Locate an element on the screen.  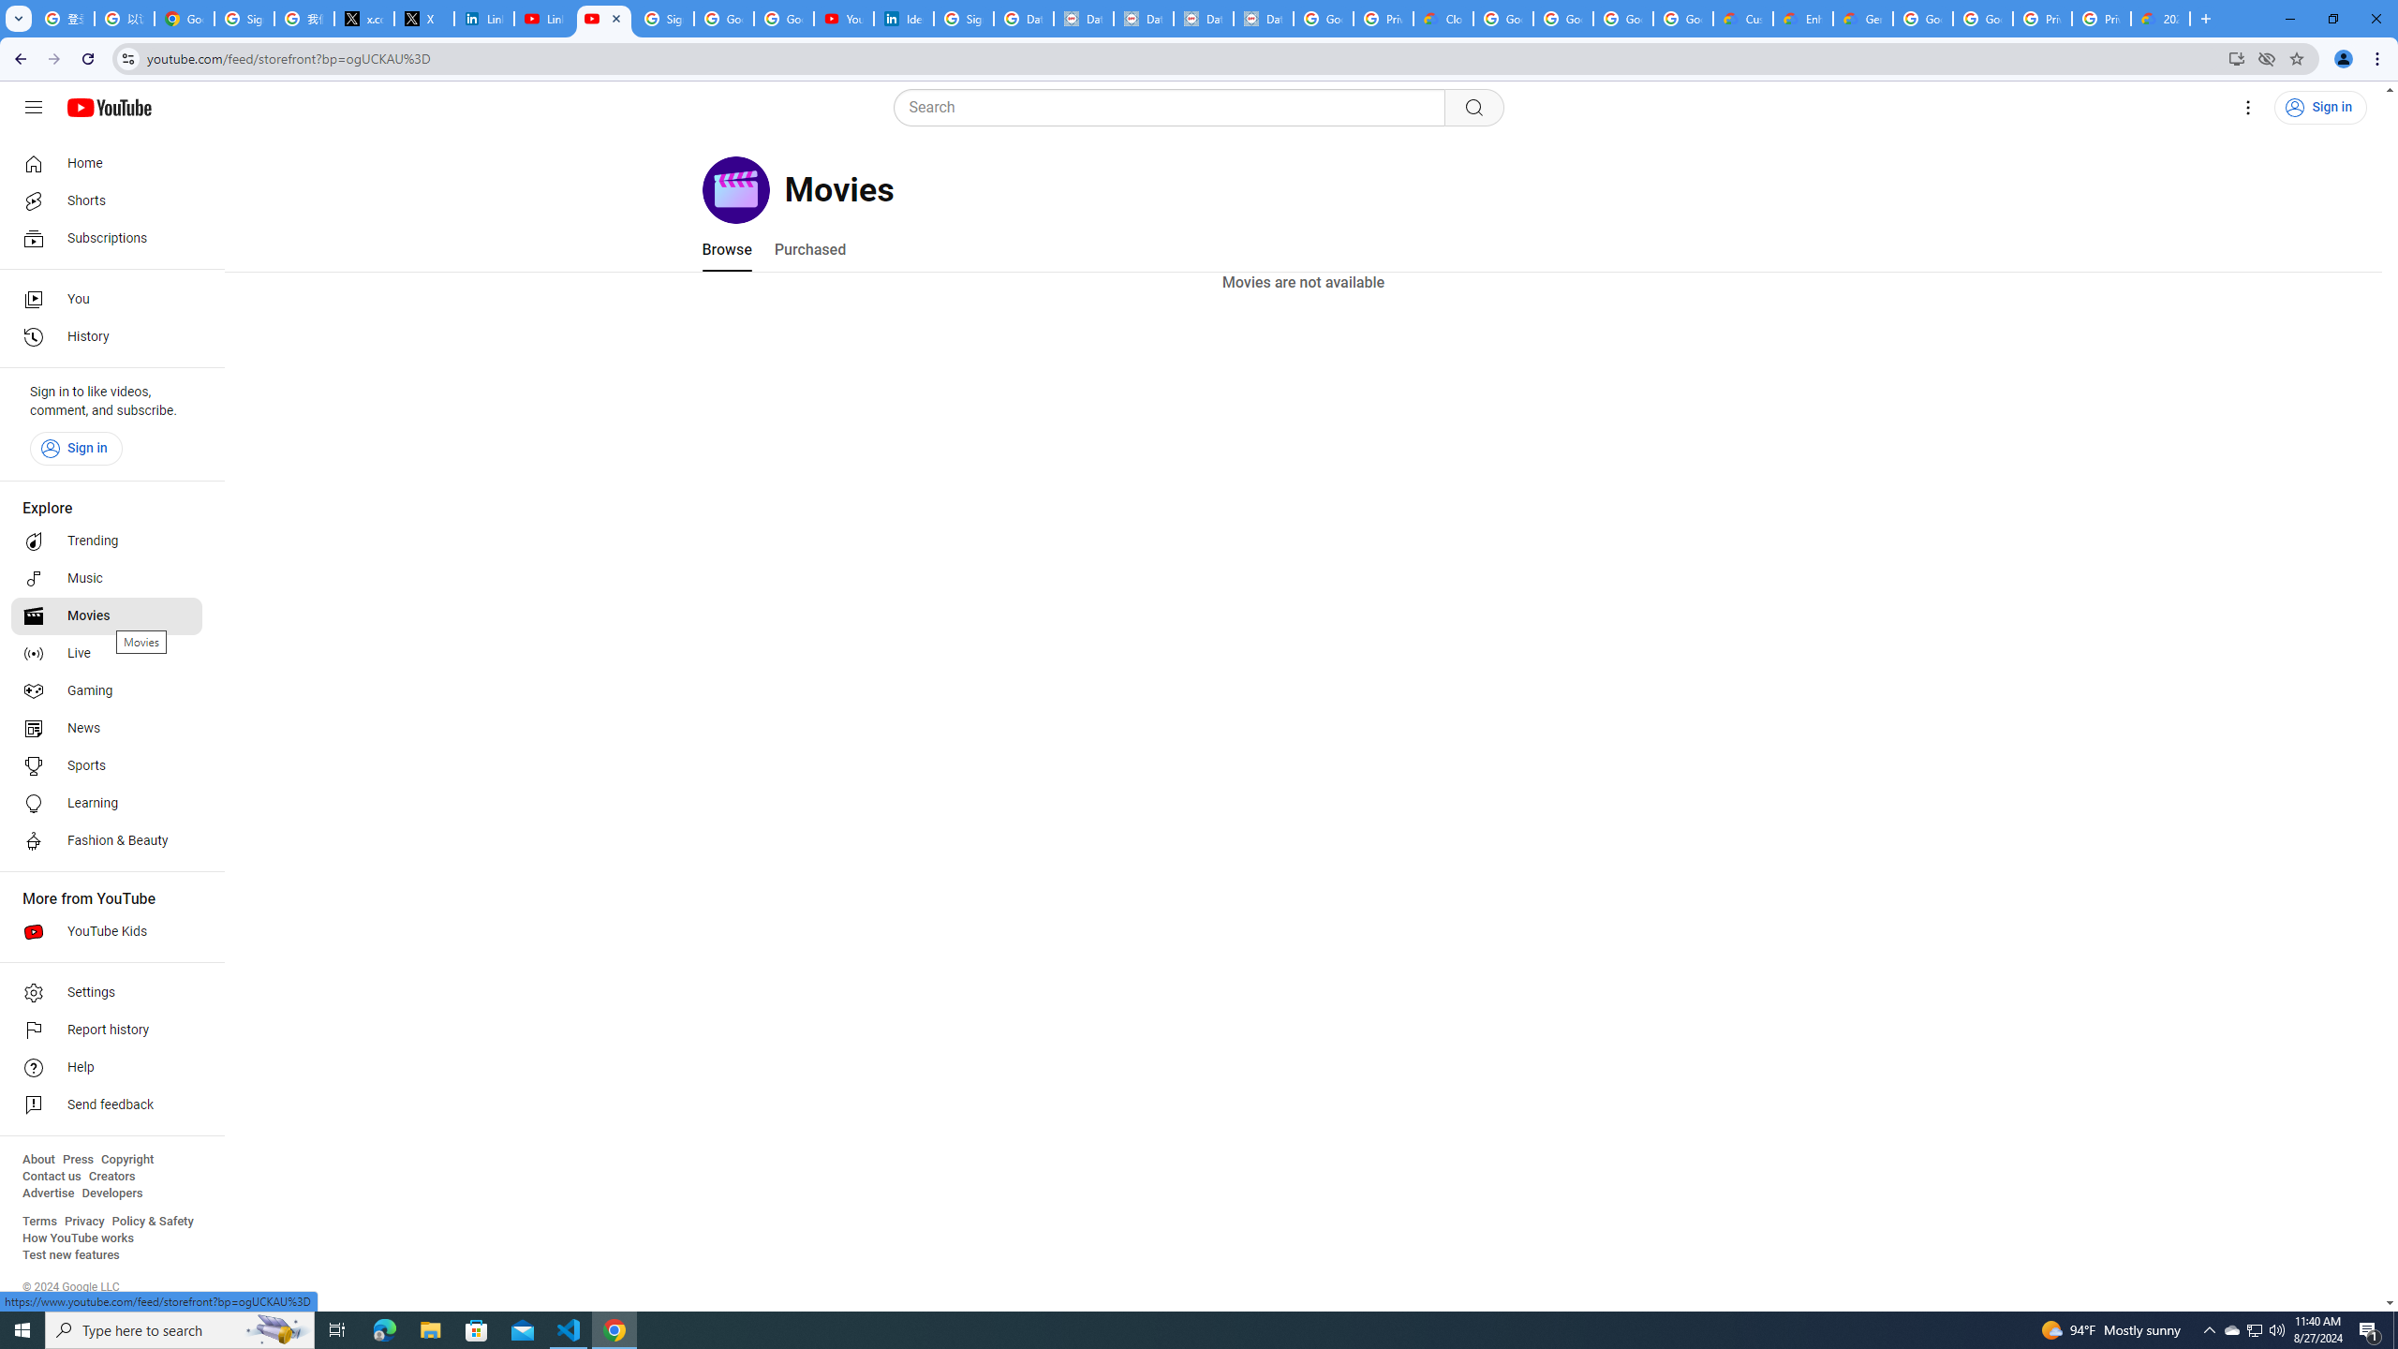
Sign in - Google Accounts is located at coordinates (244, 19).